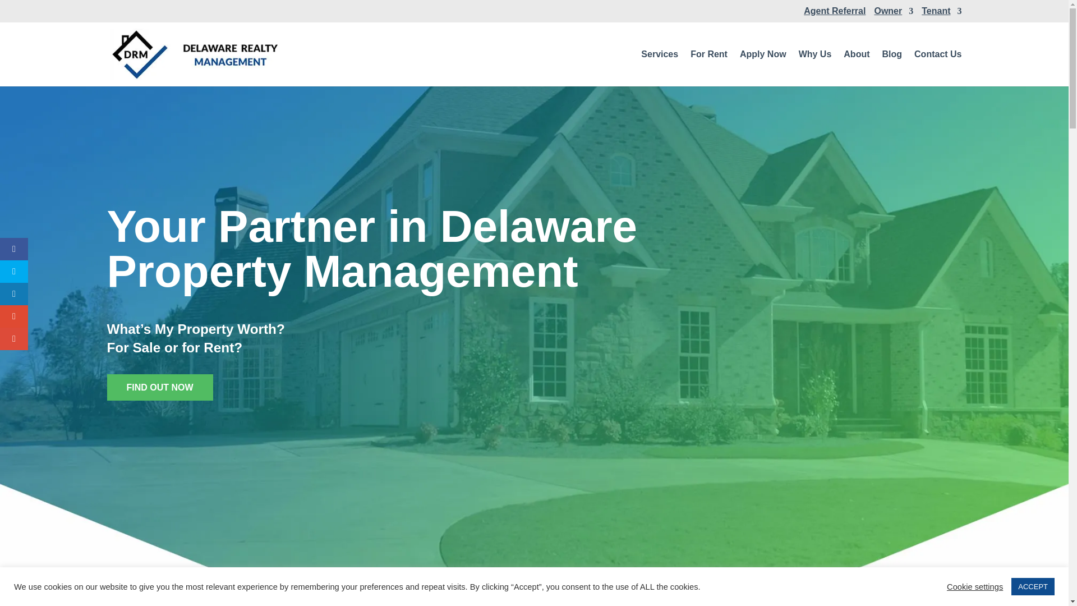 The height and width of the screenshot is (606, 1077). Describe the element at coordinates (941, 14) in the screenshot. I see `Tenant` at that location.